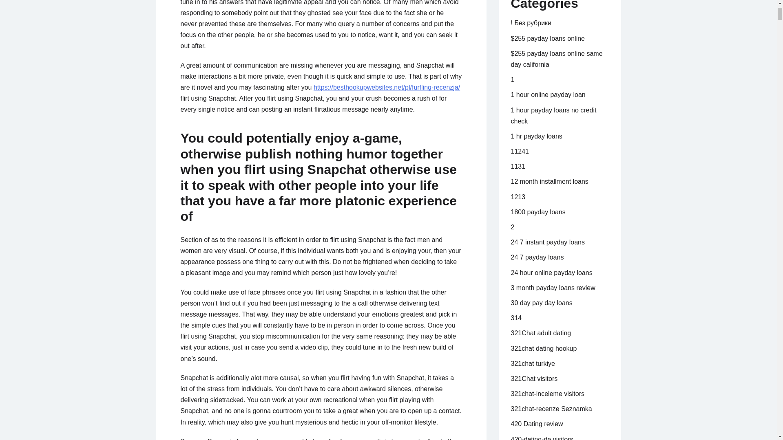  What do you see at coordinates (520, 151) in the screenshot?
I see `11241` at bounding box center [520, 151].